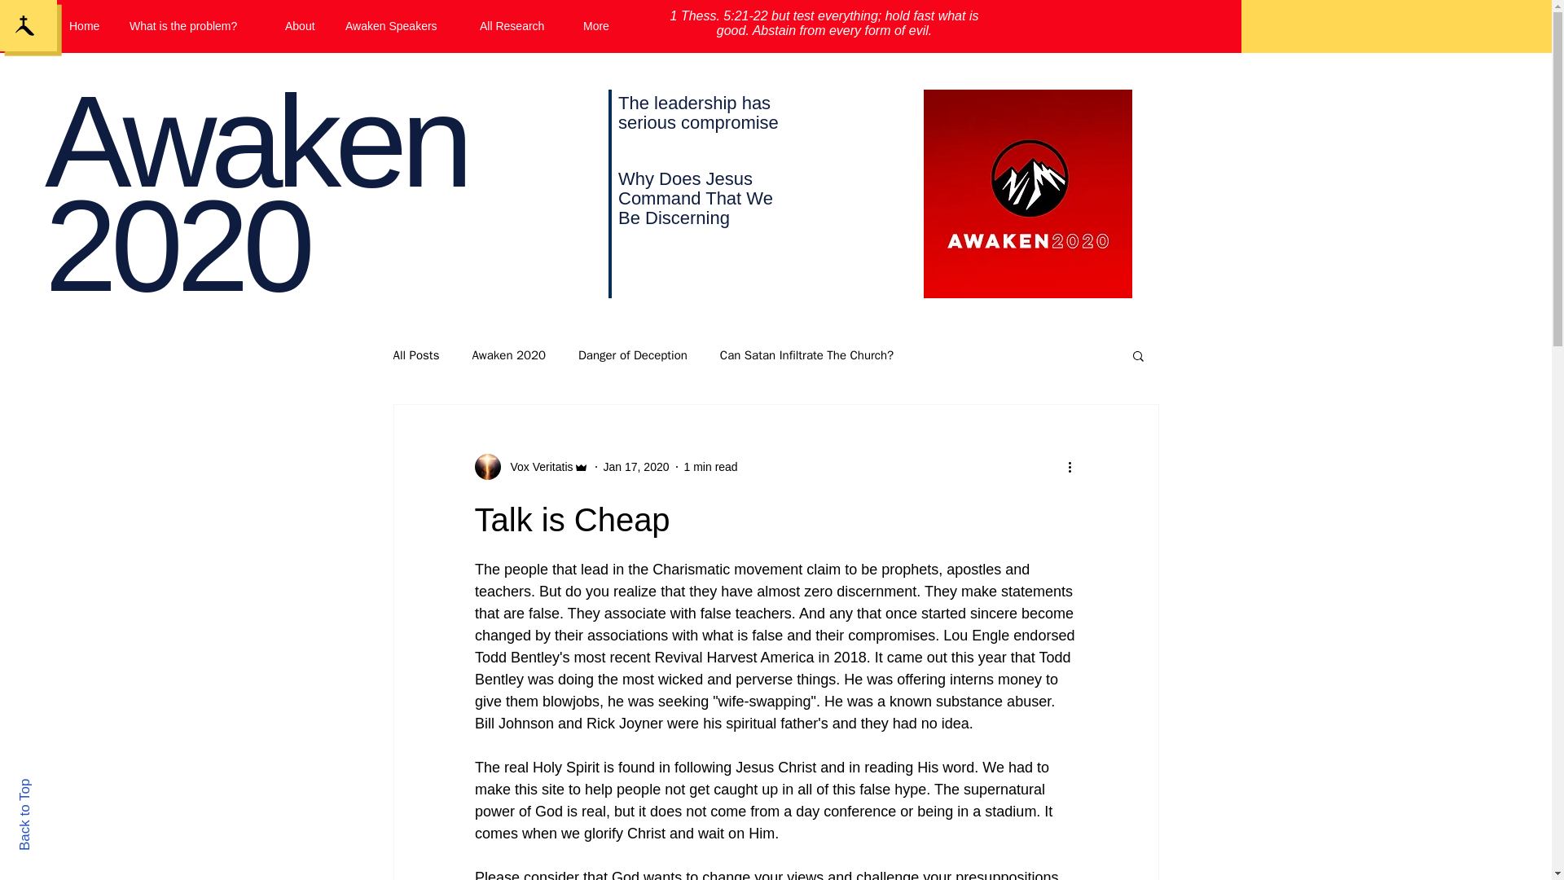  Describe the element at coordinates (400, 26) in the screenshot. I see `Awaken Speakers` at that location.